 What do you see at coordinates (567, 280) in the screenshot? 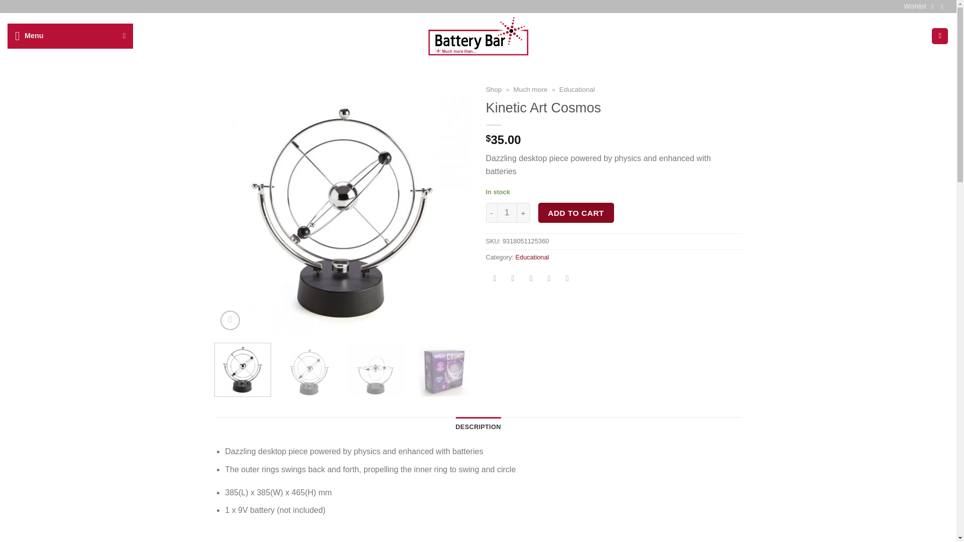
I see `Pin on Pinterest` at bounding box center [567, 280].